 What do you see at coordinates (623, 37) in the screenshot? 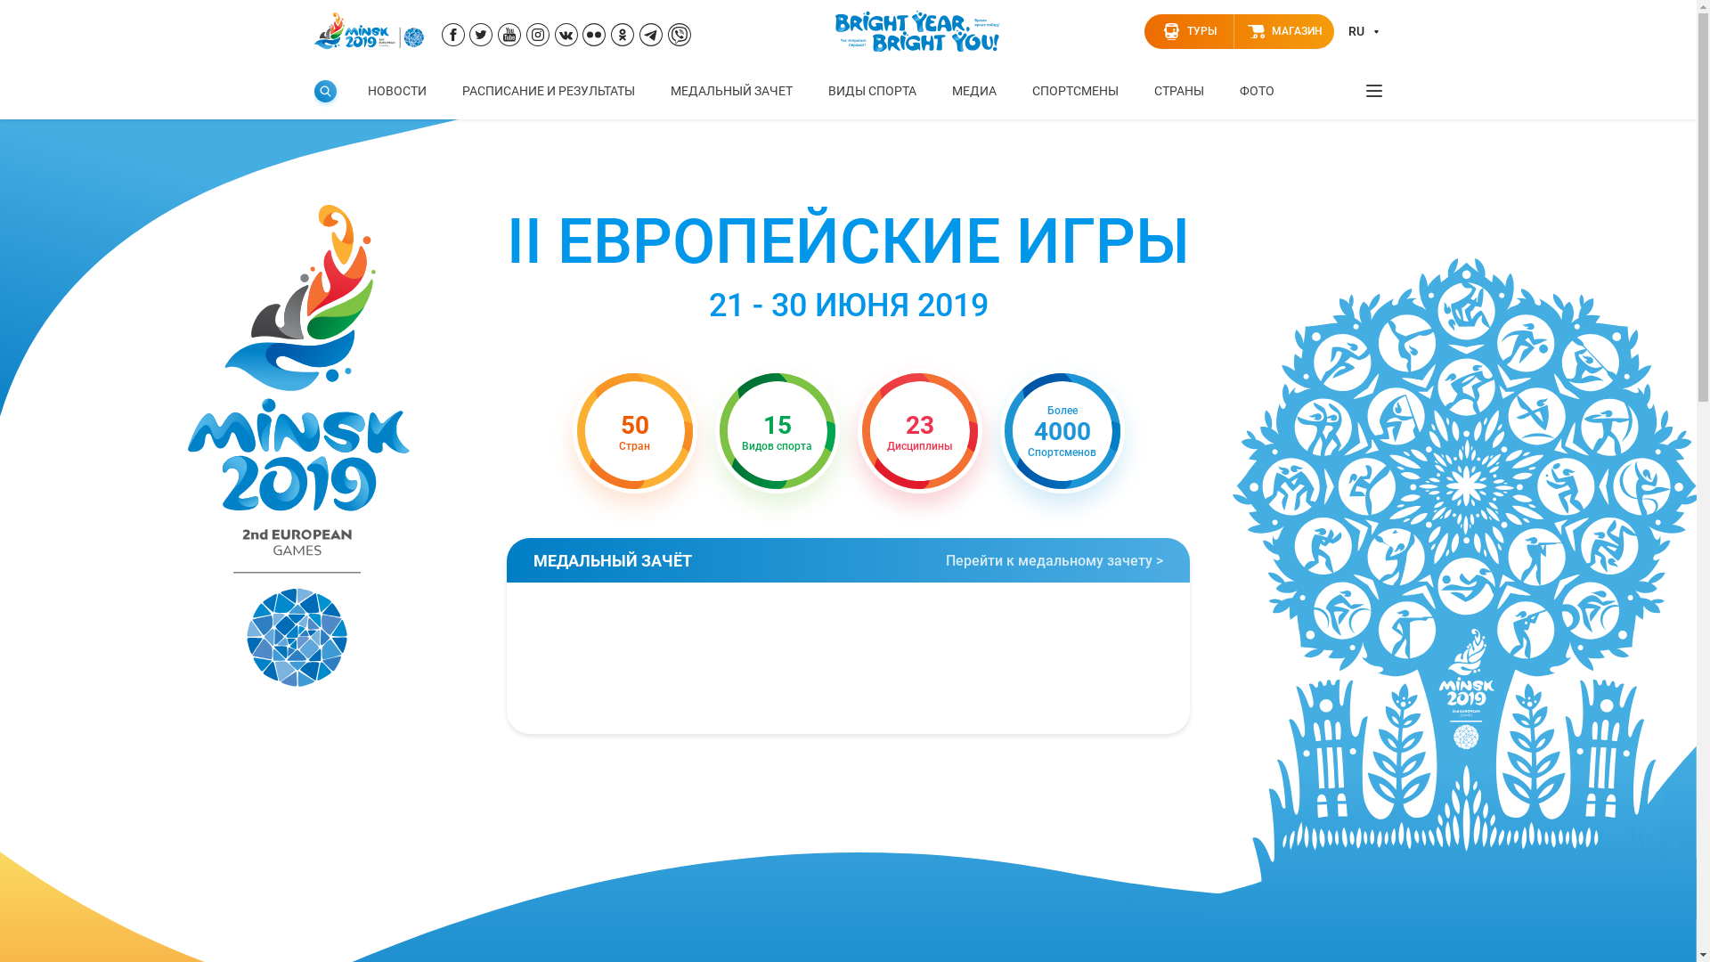
I see `Ok` at bounding box center [623, 37].